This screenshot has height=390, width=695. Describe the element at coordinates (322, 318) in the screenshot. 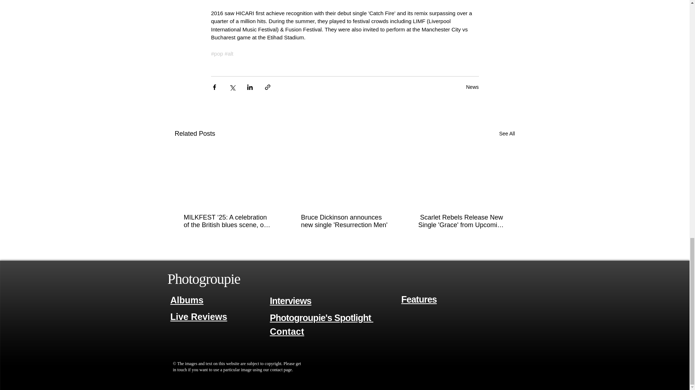

I see `Photogroupie's Spotlight ` at that location.